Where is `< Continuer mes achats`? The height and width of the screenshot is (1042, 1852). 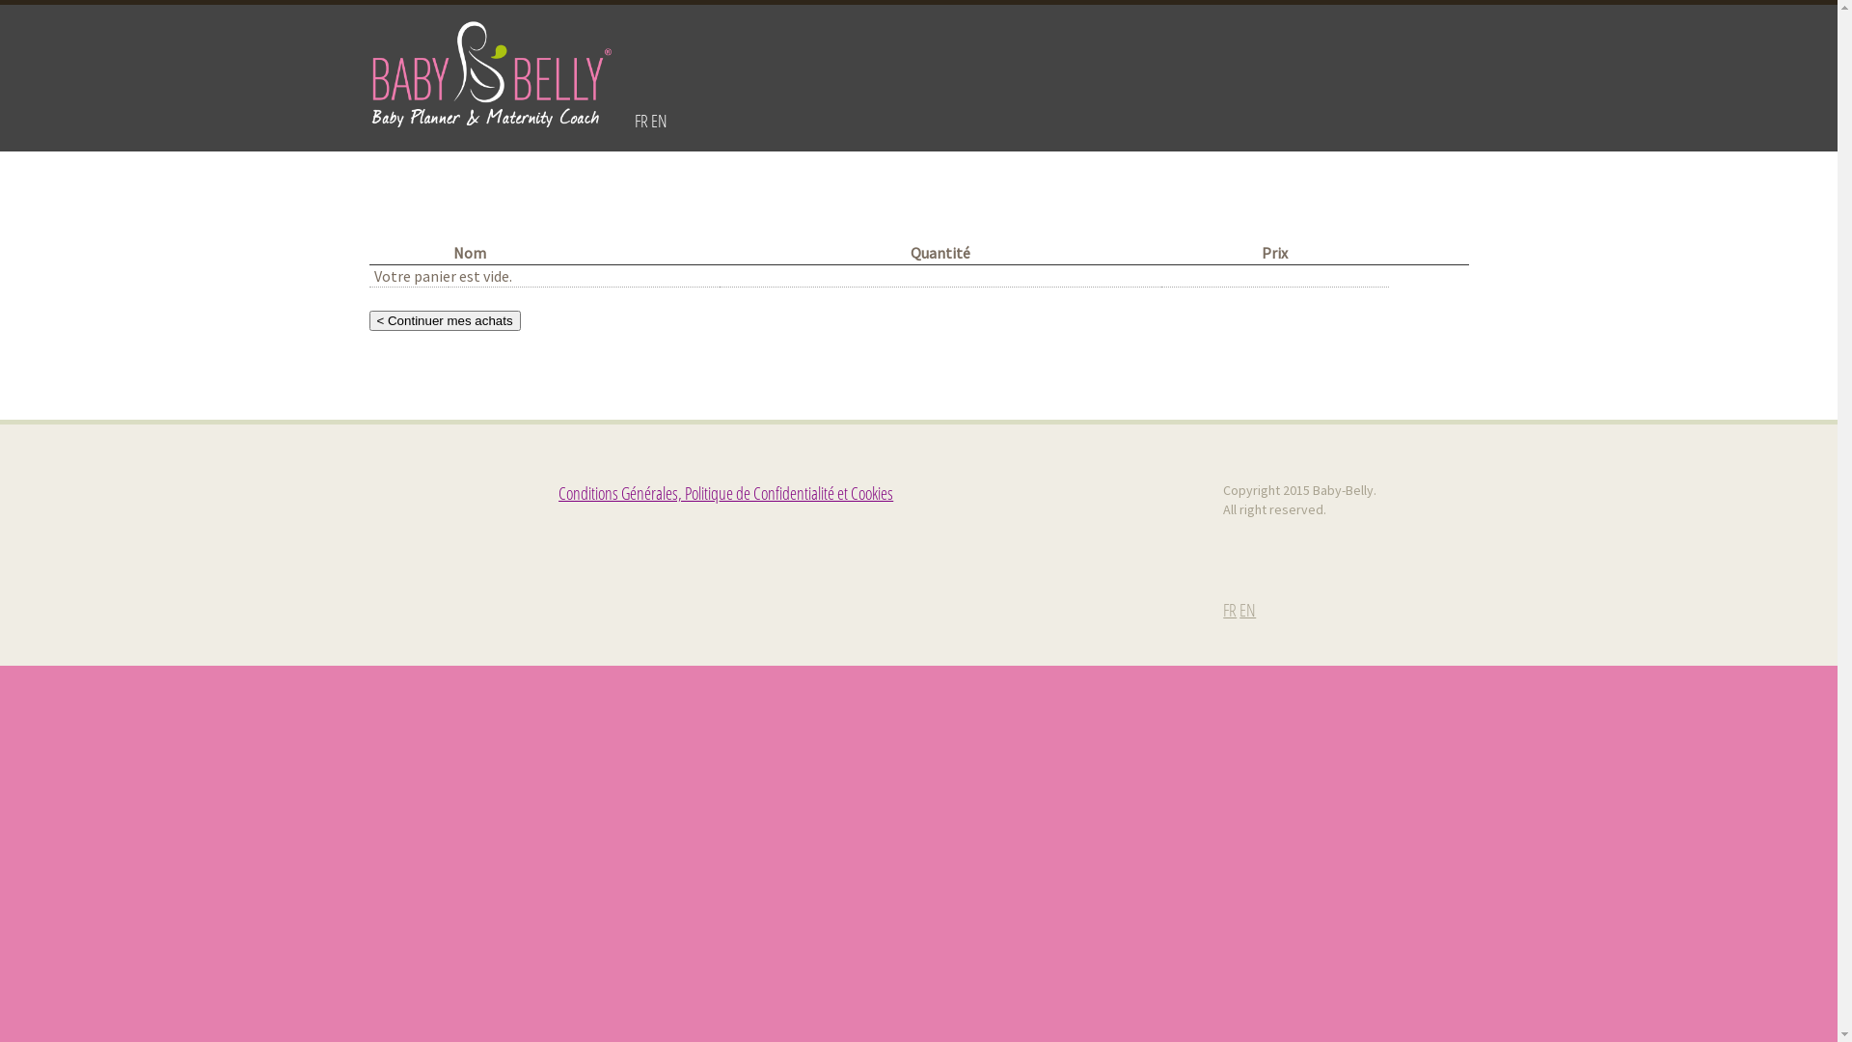 < Continuer mes achats is located at coordinates (444, 320).